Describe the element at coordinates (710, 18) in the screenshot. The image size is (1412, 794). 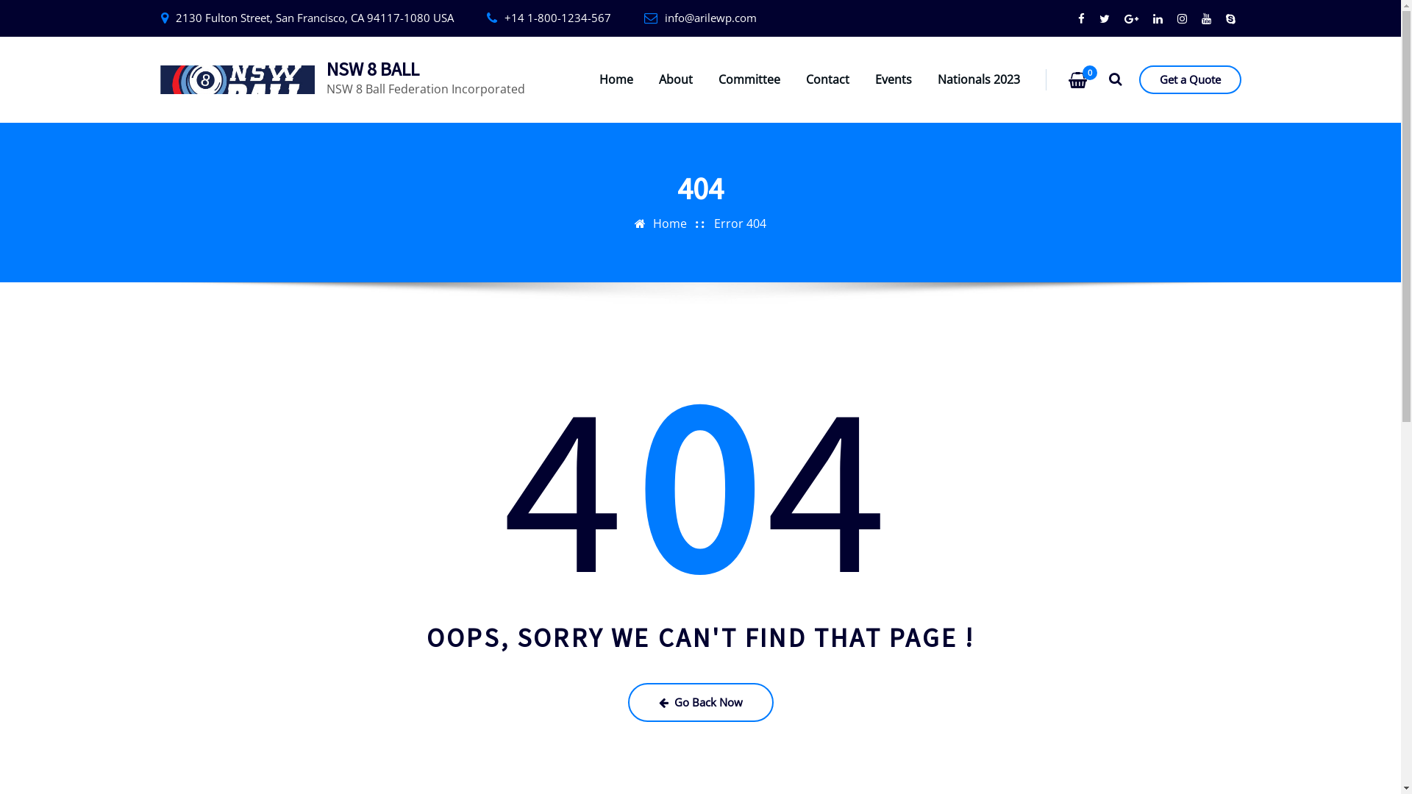
I see `info@arilewp.com` at that location.